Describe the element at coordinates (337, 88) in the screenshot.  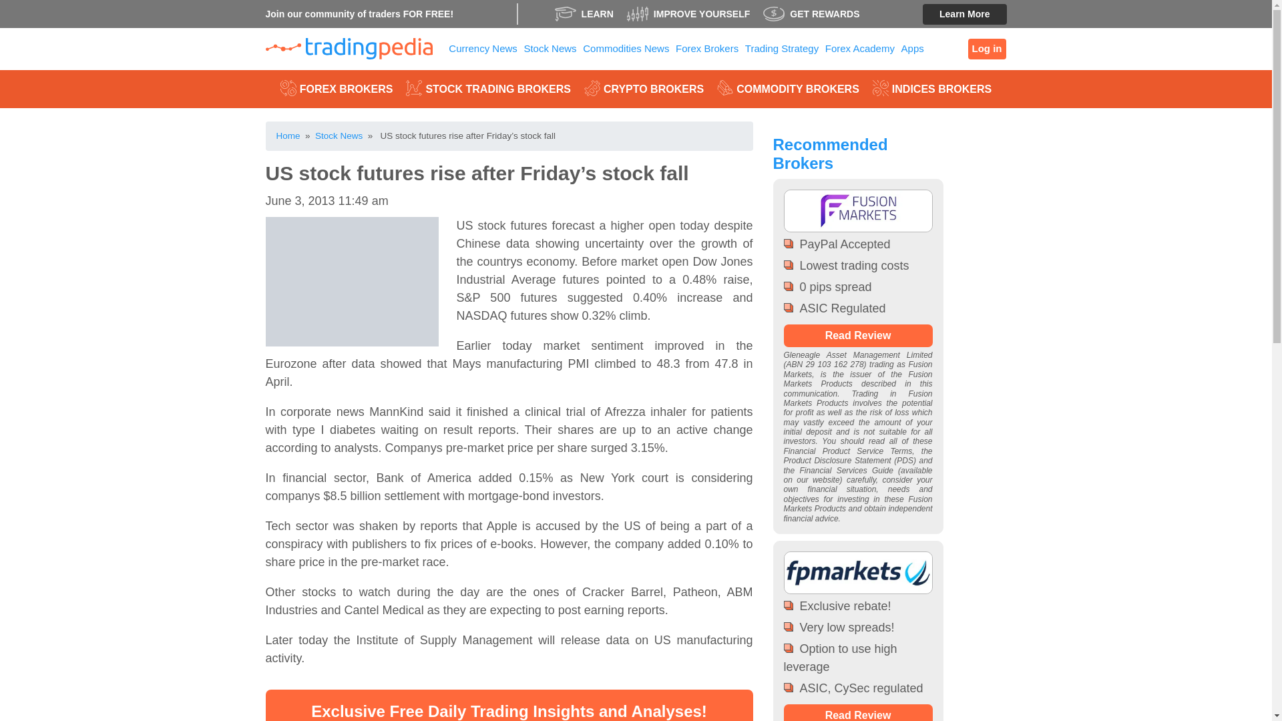
I see `FOREX BROKERS` at that location.